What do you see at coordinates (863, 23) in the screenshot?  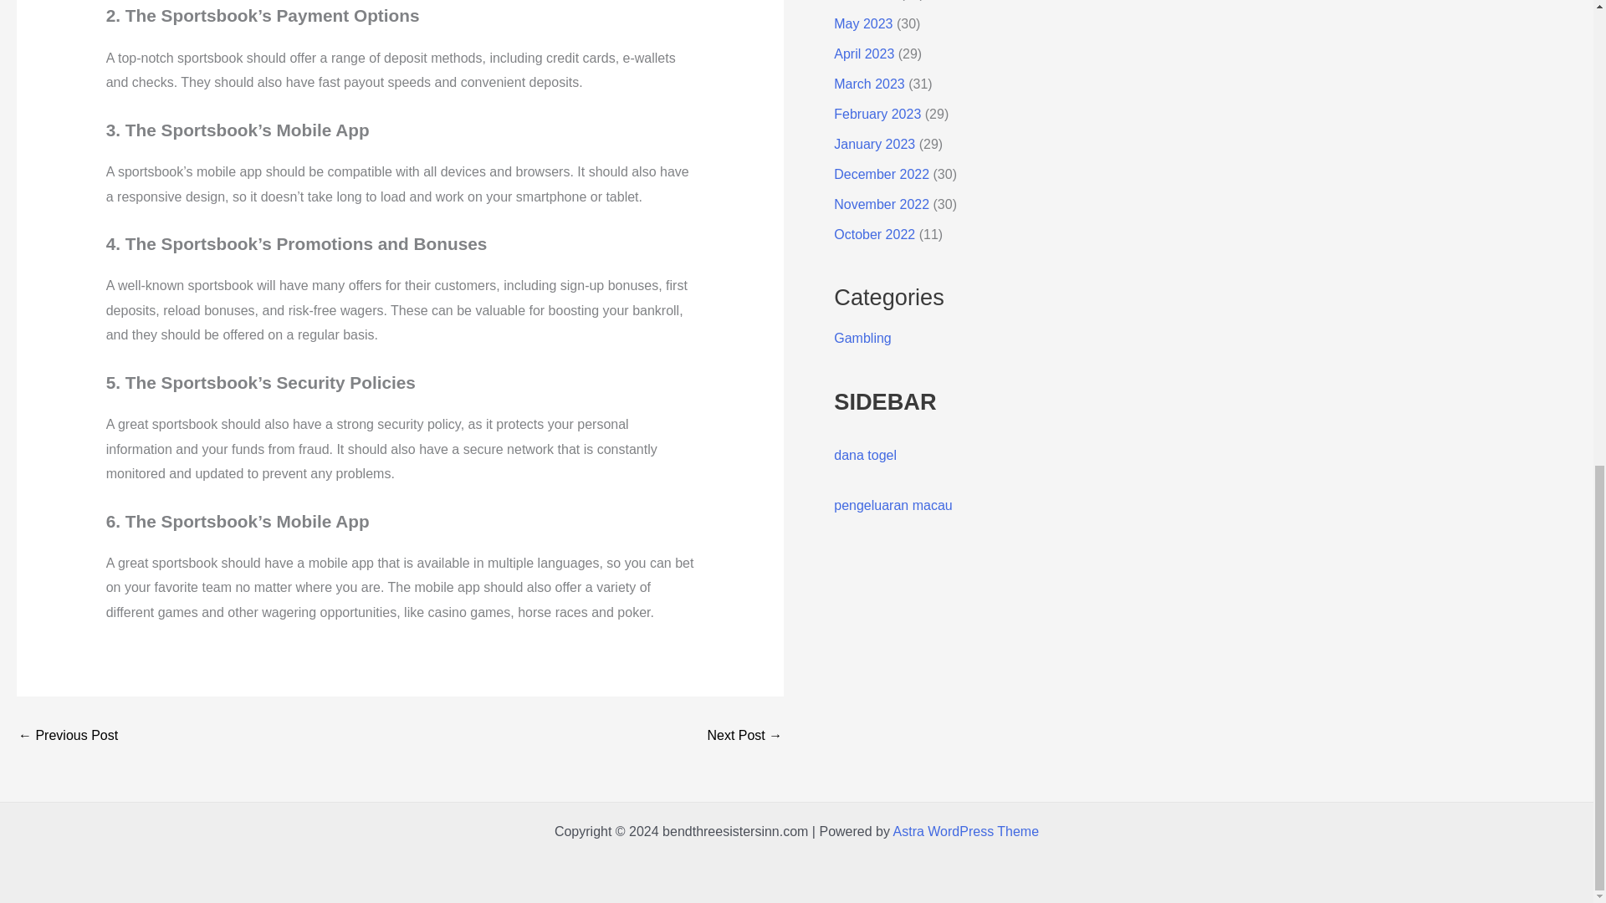 I see `May 2023` at bounding box center [863, 23].